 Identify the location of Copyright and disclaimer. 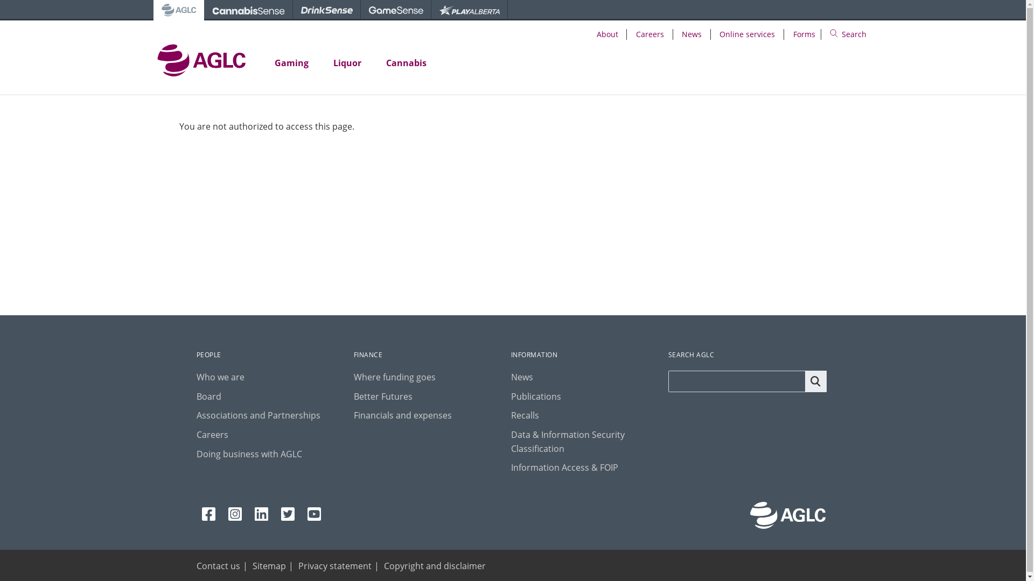
(434, 566).